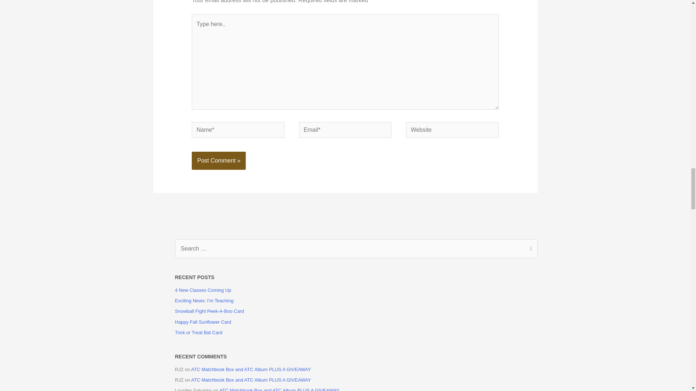 The height and width of the screenshot is (391, 696). I want to click on ATC Matchbook Box and ATC Album PLUS A GIVEAWAY, so click(251, 369).